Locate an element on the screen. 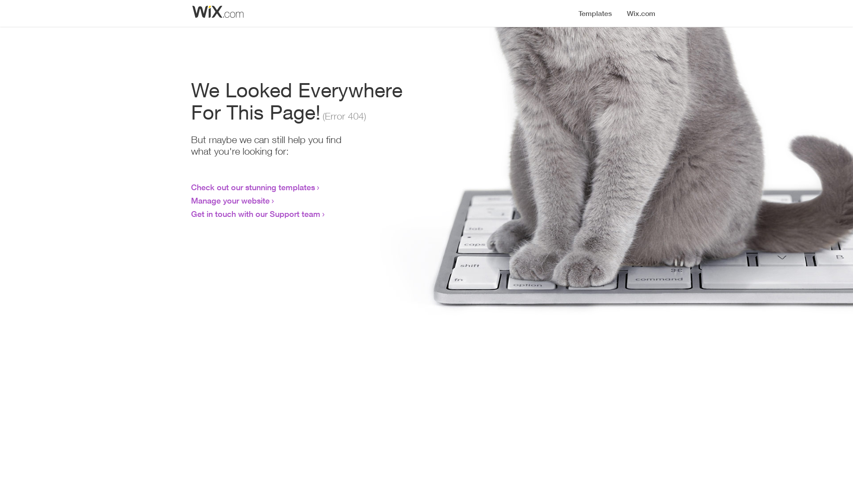  Check out our stunning templates is located at coordinates (253, 187).